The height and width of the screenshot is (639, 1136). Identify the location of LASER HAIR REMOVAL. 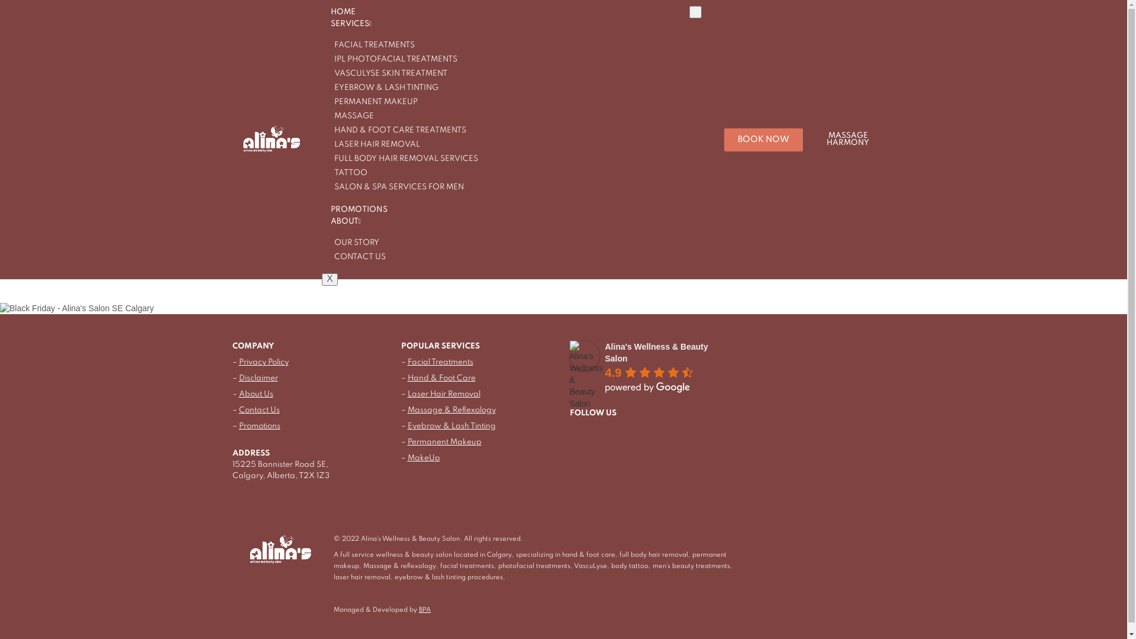
(374, 144).